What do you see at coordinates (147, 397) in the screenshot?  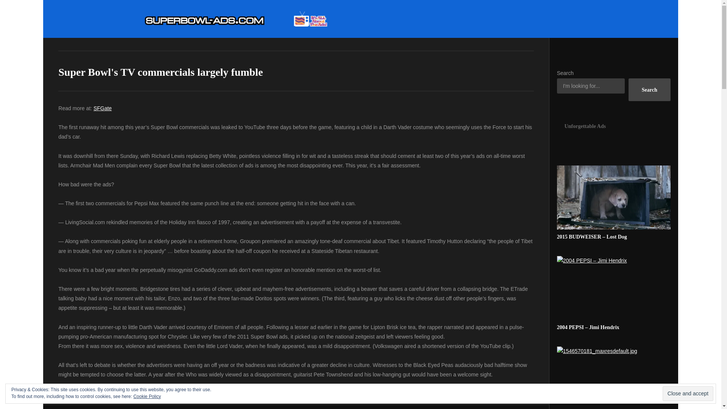 I see `Cookie Policy` at bounding box center [147, 397].